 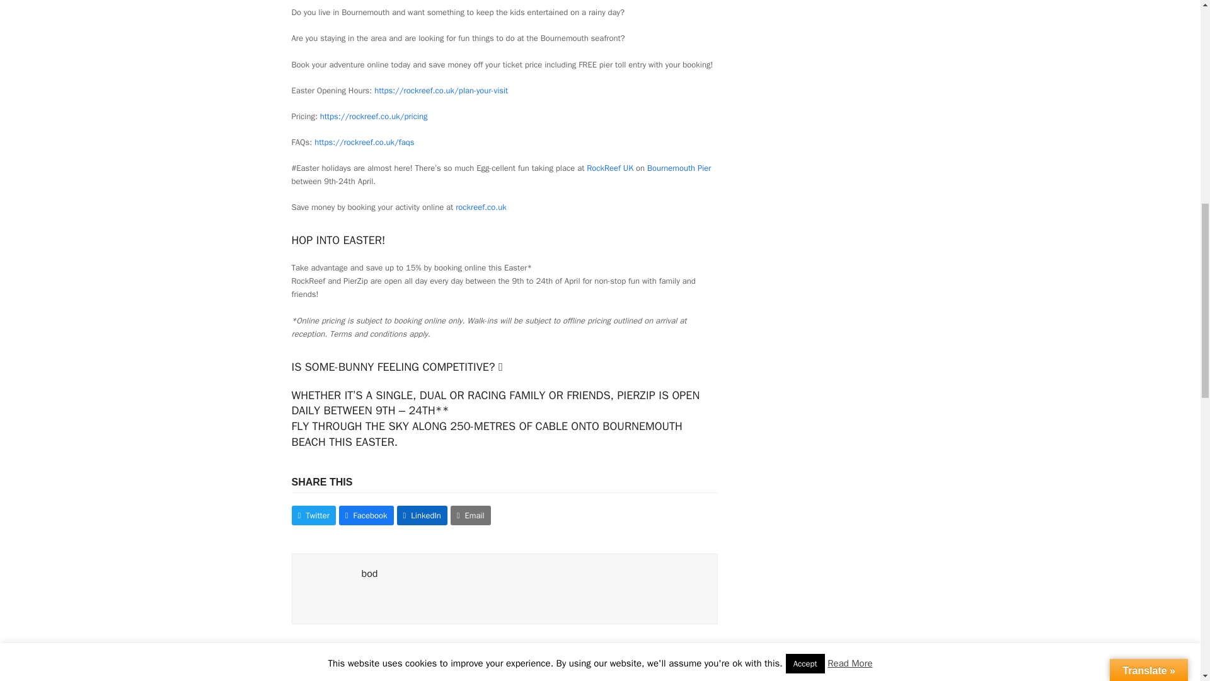 I want to click on Visit Author Page, so click(x=369, y=574).